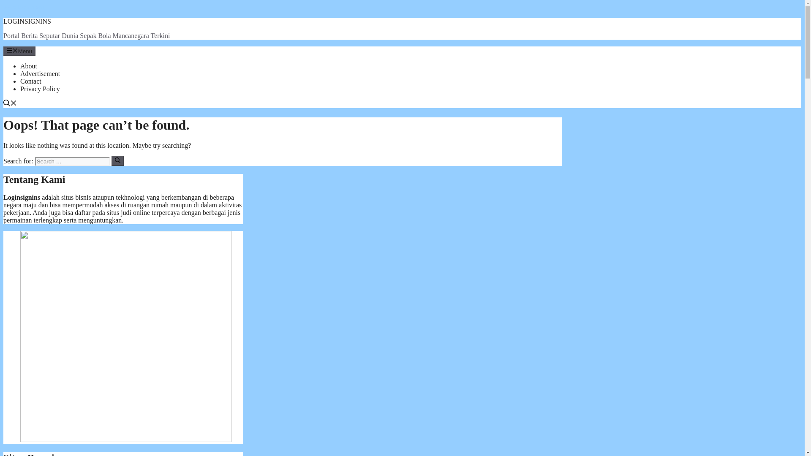 The width and height of the screenshot is (811, 456). I want to click on Search for:, so click(72, 161).